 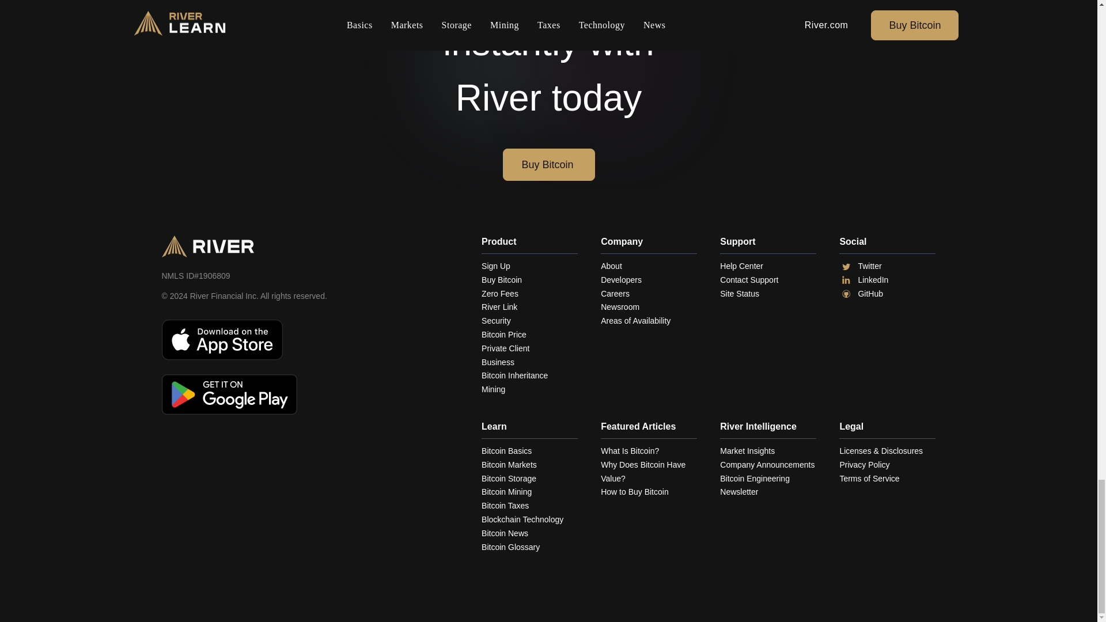 I want to click on Bitcoin Price, so click(x=529, y=335).